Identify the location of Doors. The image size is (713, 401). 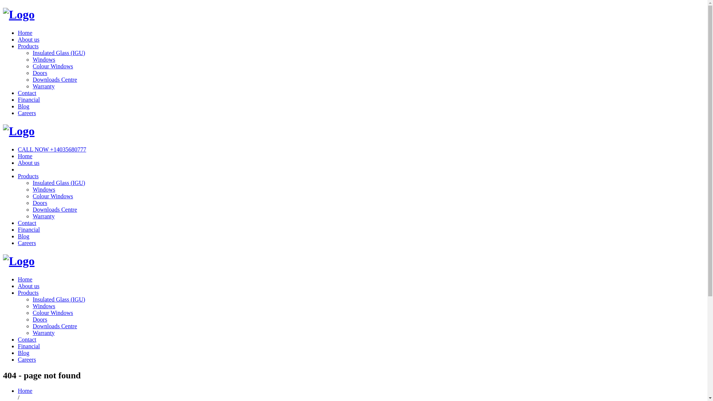
(40, 73).